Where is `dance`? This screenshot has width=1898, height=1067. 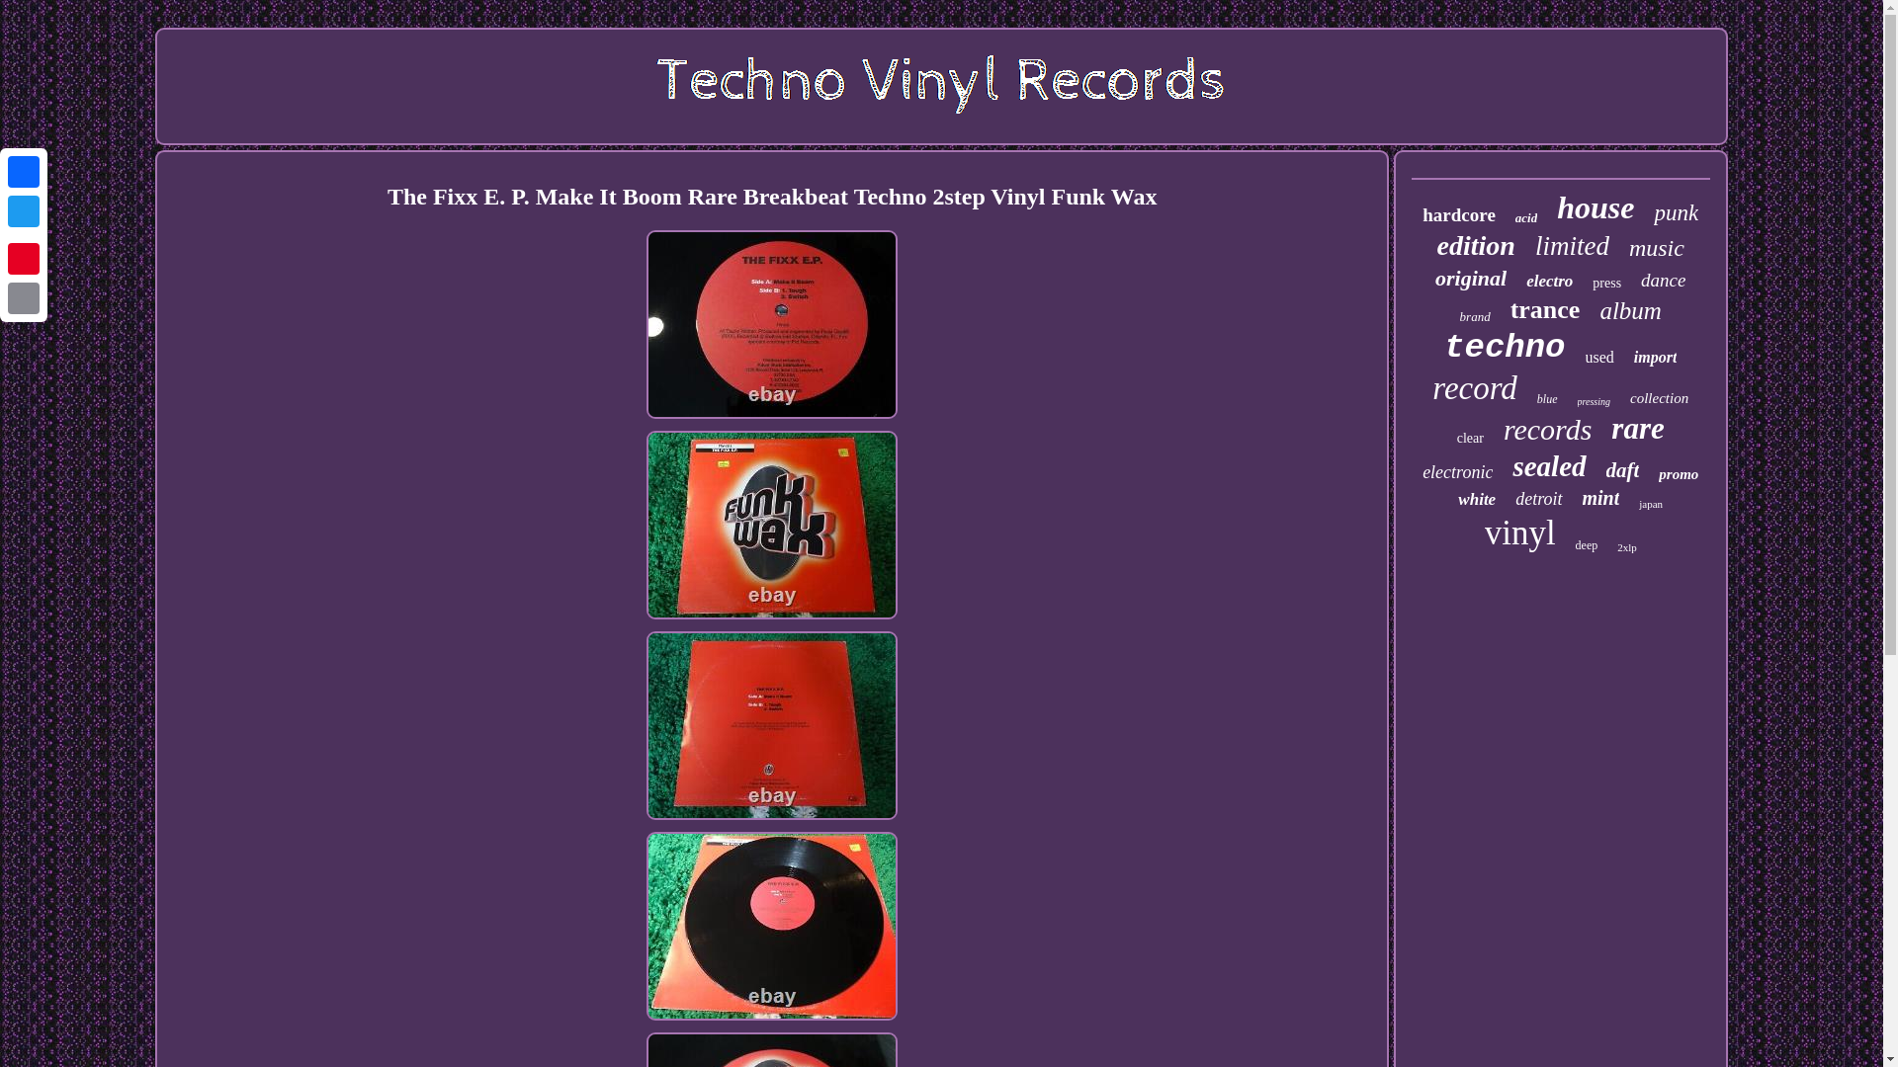
dance is located at coordinates (1663, 281).